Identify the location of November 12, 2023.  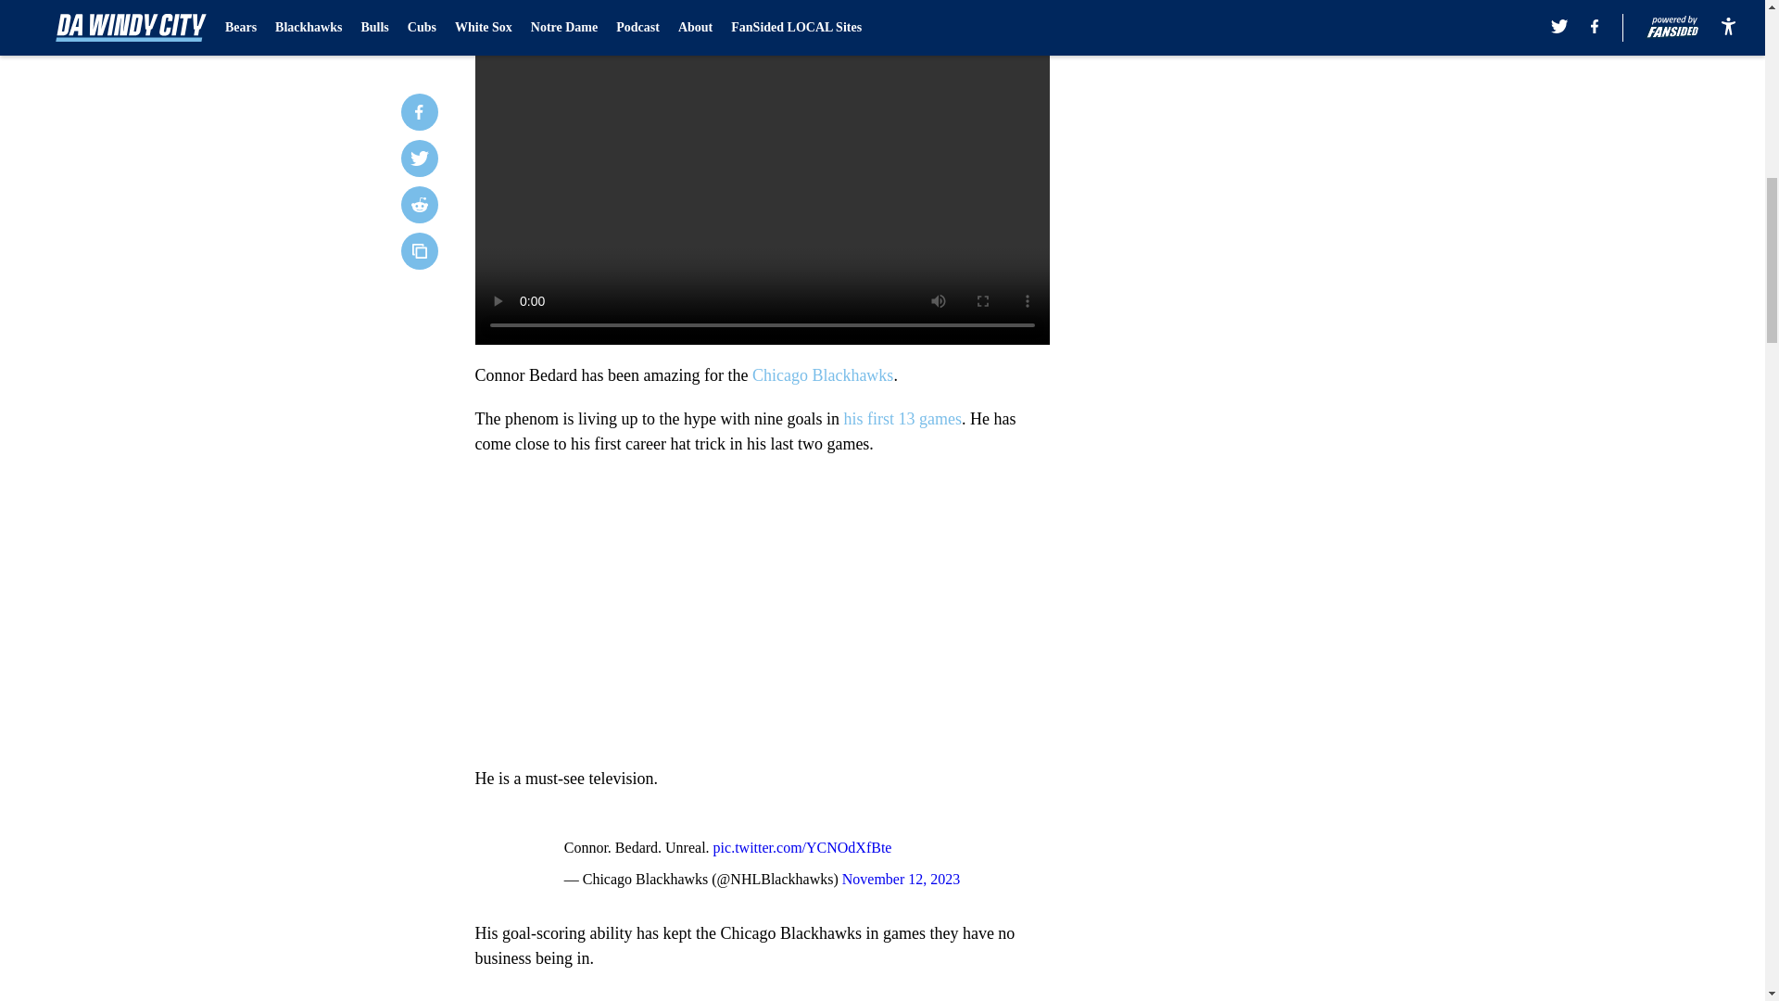
(901, 879).